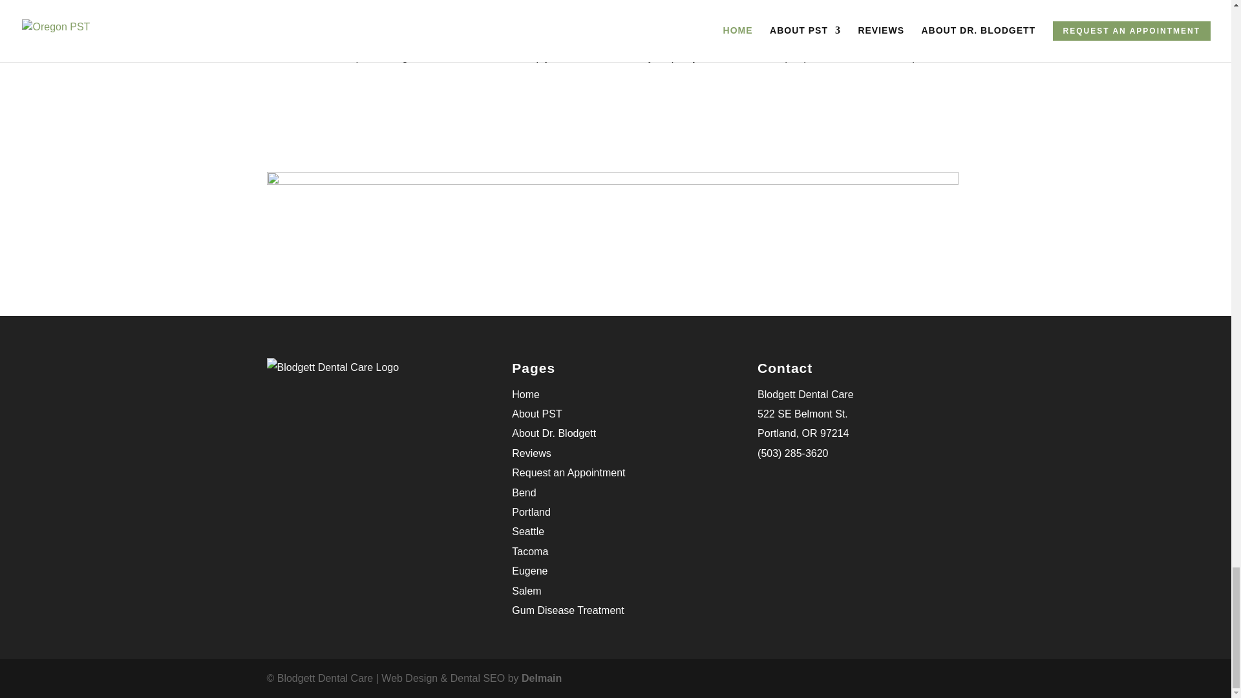 The width and height of the screenshot is (1241, 698). I want to click on Delmain, so click(542, 679).